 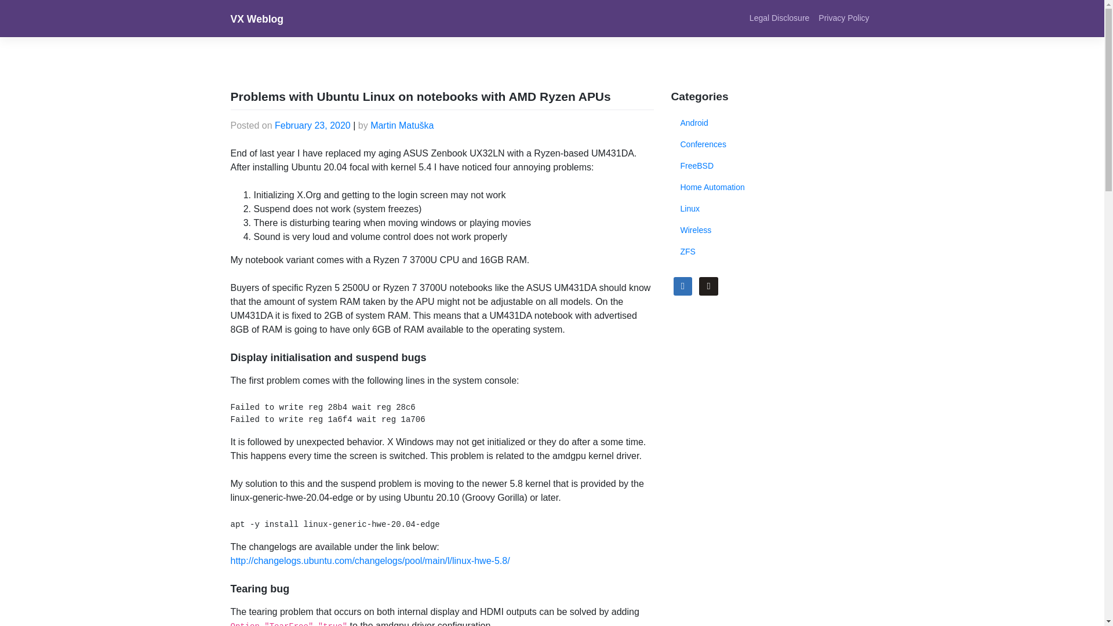 I want to click on Default Label, so click(x=683, y=285).